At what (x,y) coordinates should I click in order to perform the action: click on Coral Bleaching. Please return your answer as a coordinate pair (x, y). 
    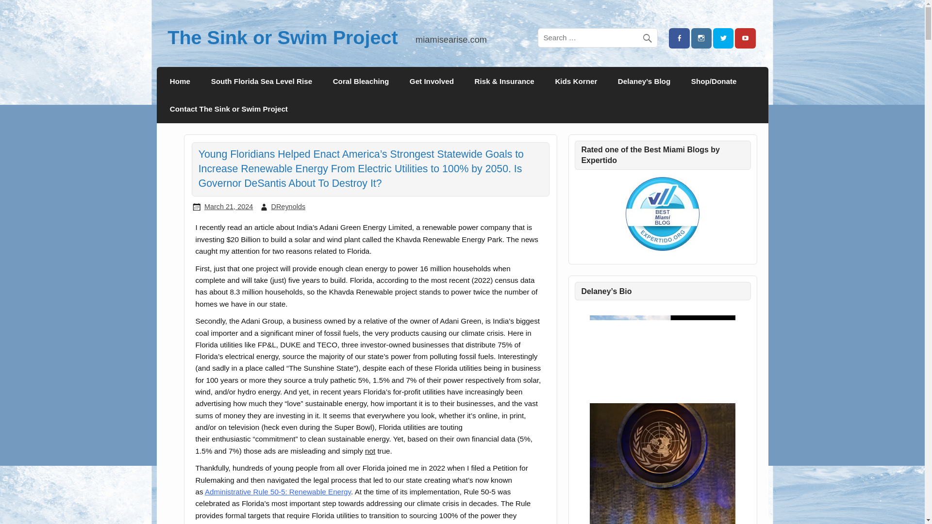
    Looking at the image, I should click on (360, 81).